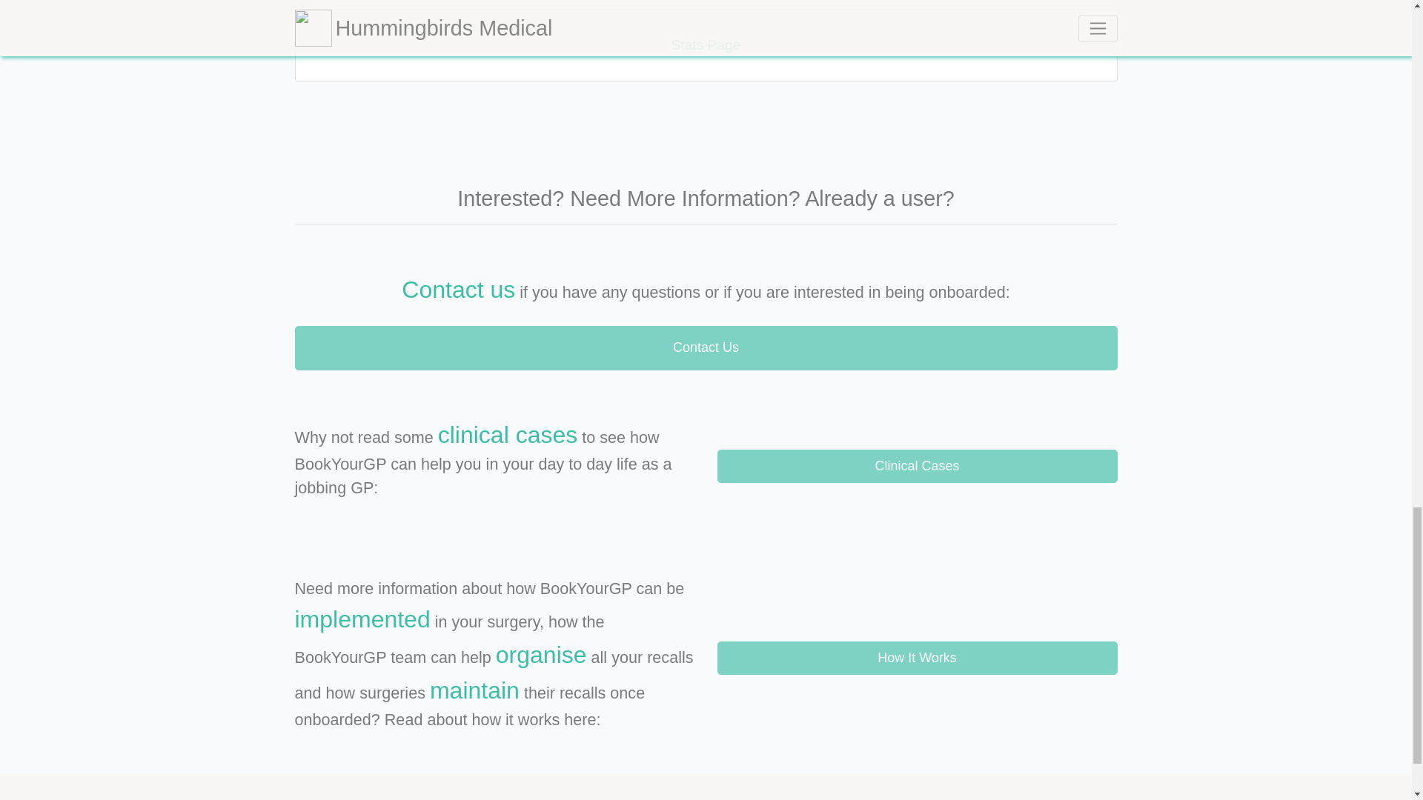 The image size is (1423, 800). I want to click on Stats Page, so click(706, 44).